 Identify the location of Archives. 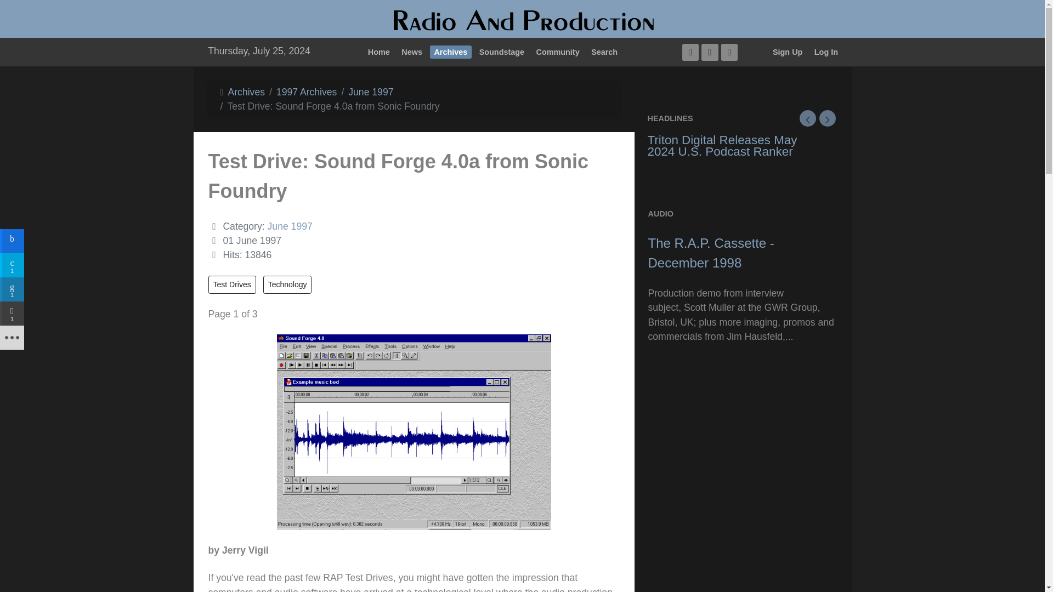
(451, 52).